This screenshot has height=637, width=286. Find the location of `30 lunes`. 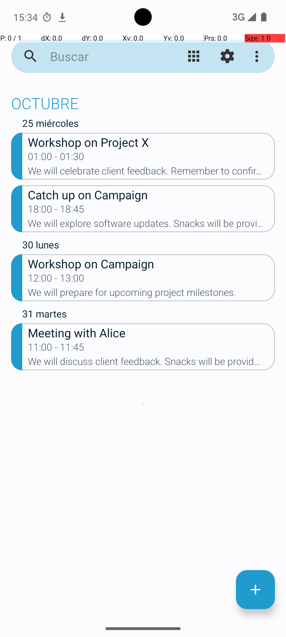

30 lunes is located at coordinates (149, 246).